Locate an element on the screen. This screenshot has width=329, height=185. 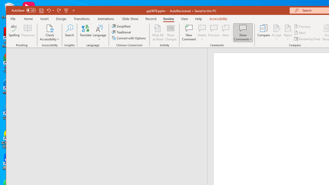
Traditional is located at coordinates (122, 32).